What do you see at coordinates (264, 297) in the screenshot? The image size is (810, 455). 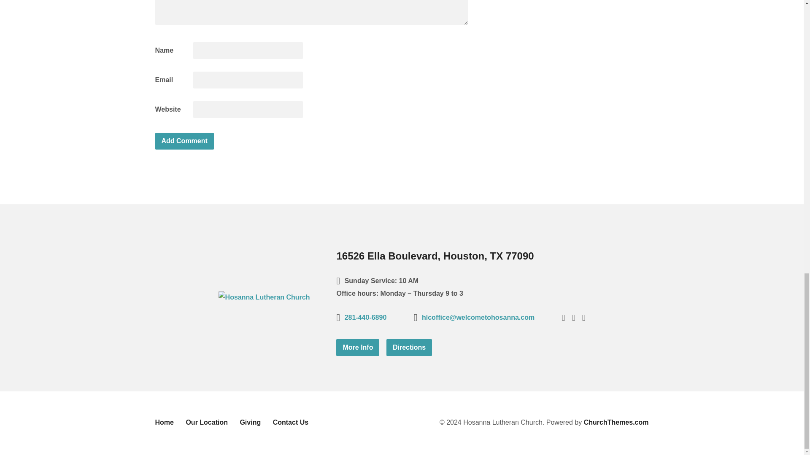 I see `Hosanna Lutheran Church` at bounding box center [264, 297].